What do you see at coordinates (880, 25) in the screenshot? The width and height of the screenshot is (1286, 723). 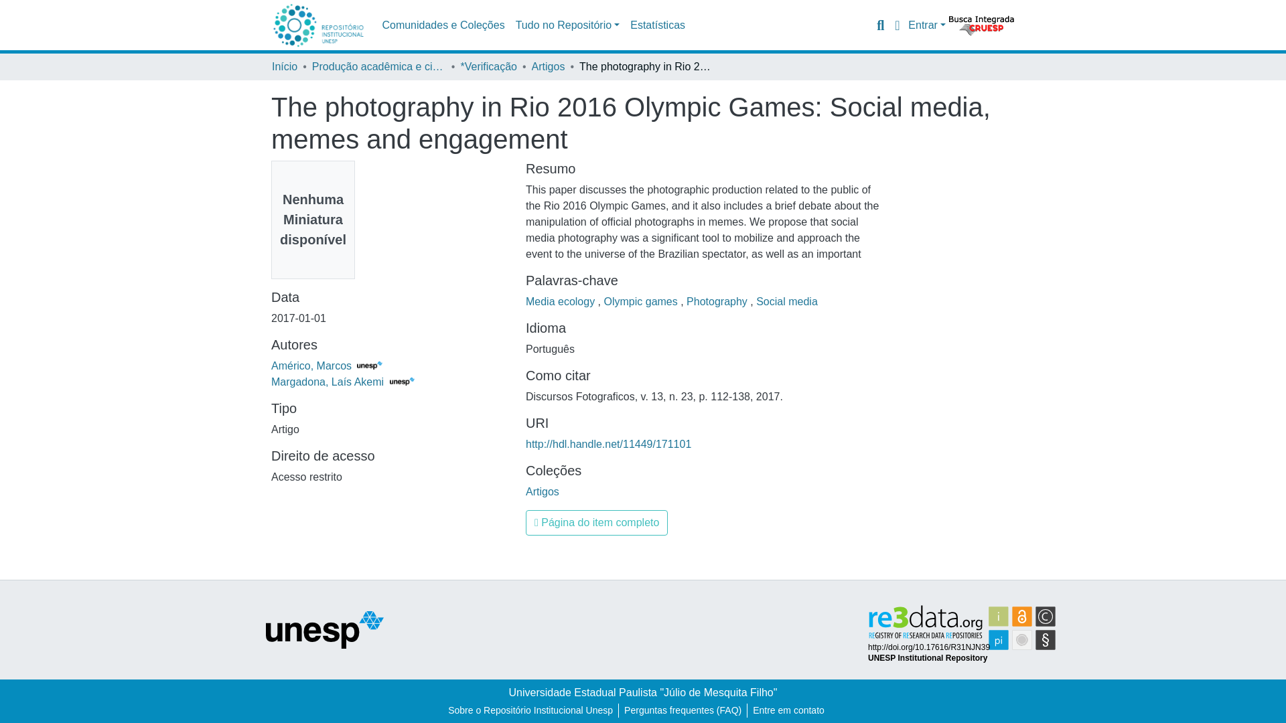 I see `Pesquisar` at bounding box center [880, 25].